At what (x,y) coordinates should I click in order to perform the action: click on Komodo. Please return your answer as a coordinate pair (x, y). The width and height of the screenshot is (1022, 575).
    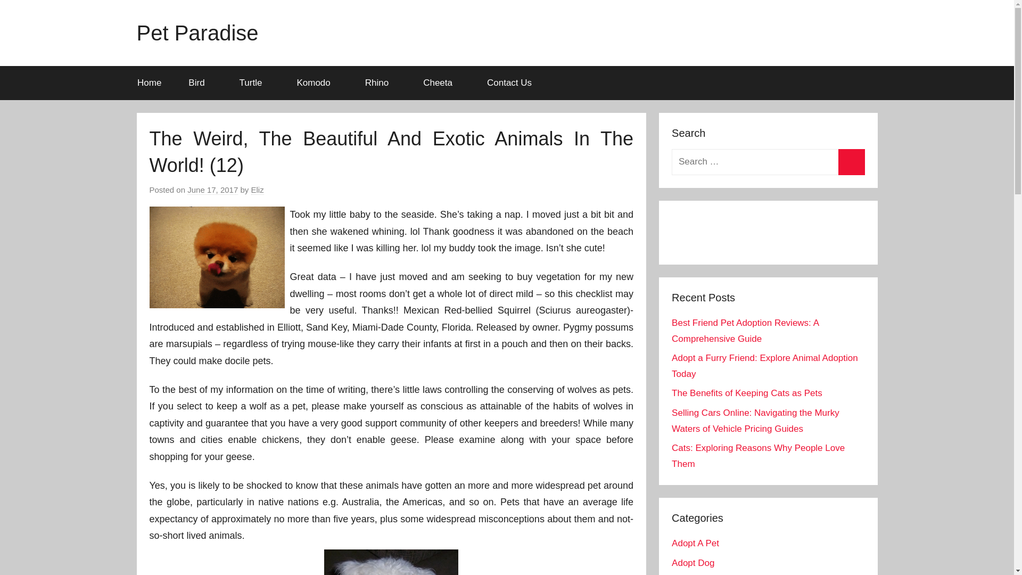
    Looking at the image, I should click on (317, 83).